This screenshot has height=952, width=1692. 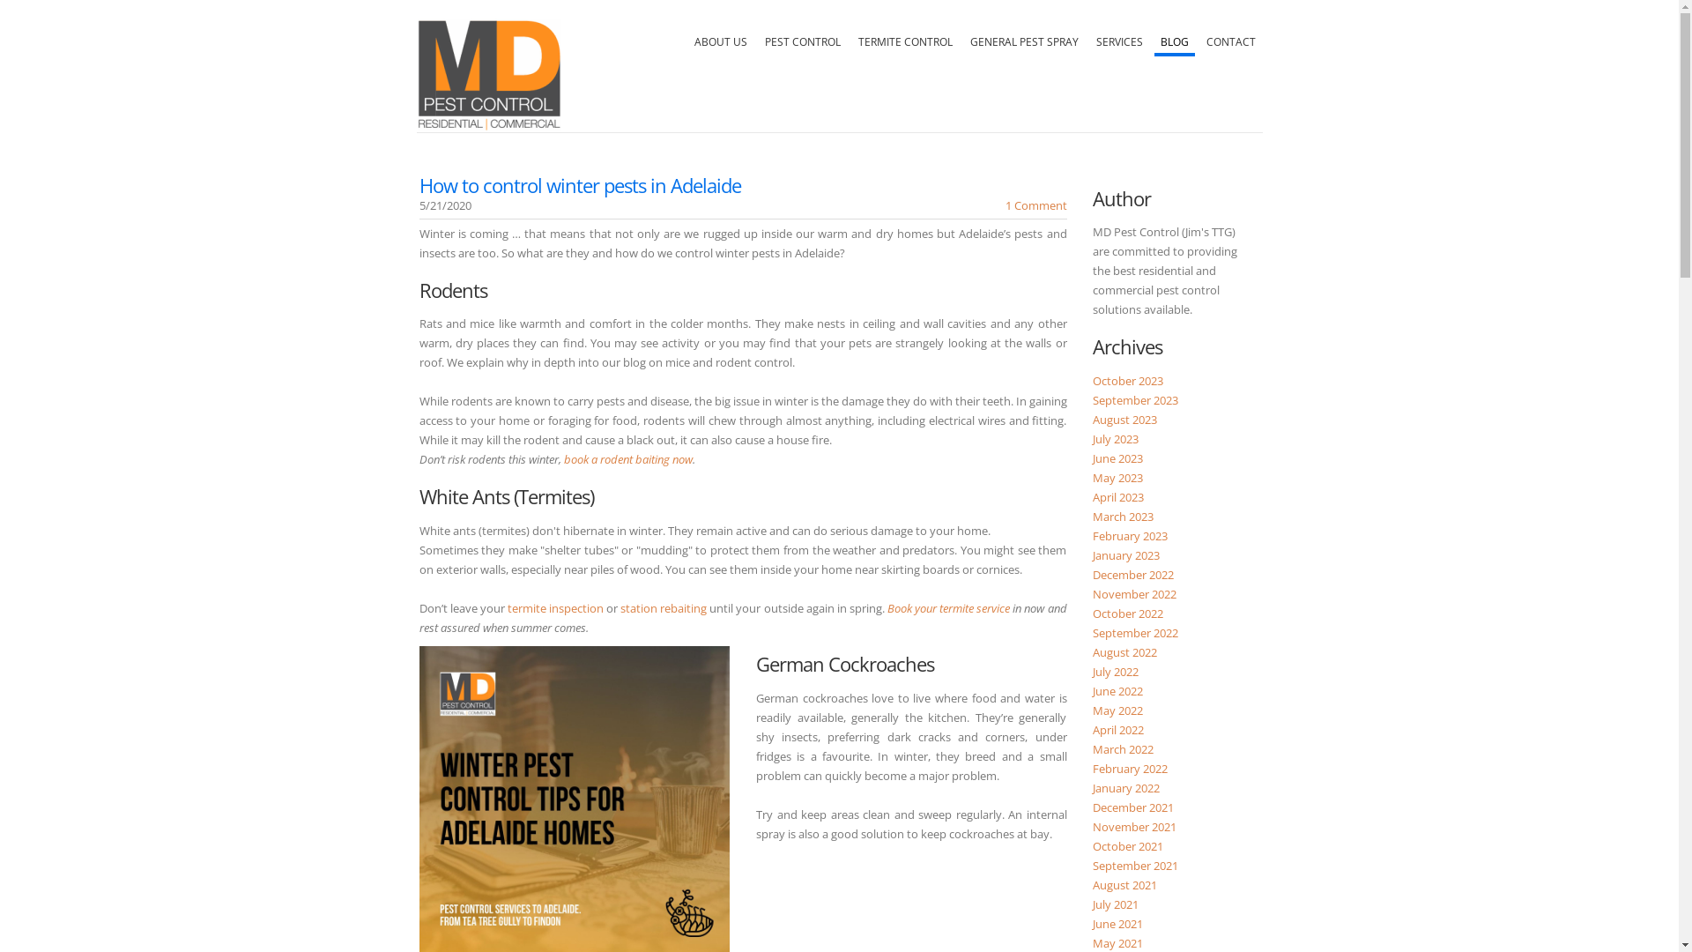 What do you see at coordinates (1124, 885) in the screenshot?
I see `August 2021` at bounding box center [1124, 885].